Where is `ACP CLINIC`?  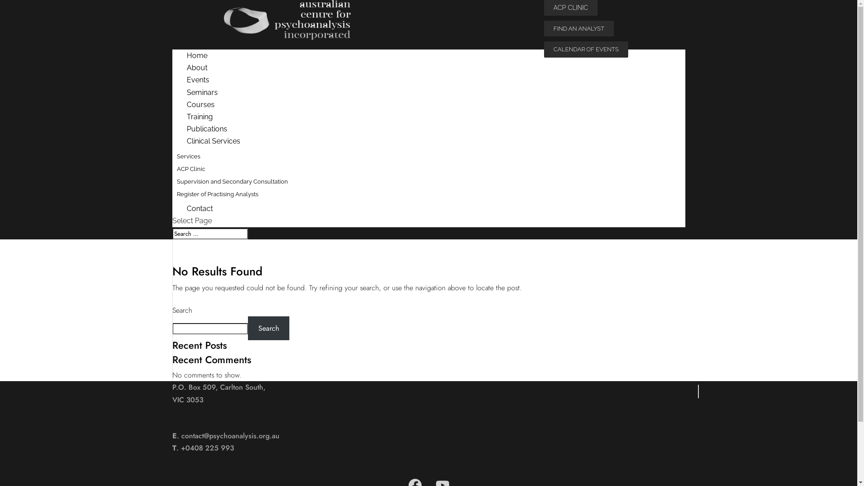 ACP CLINIC is located at coordinates (571, 8).